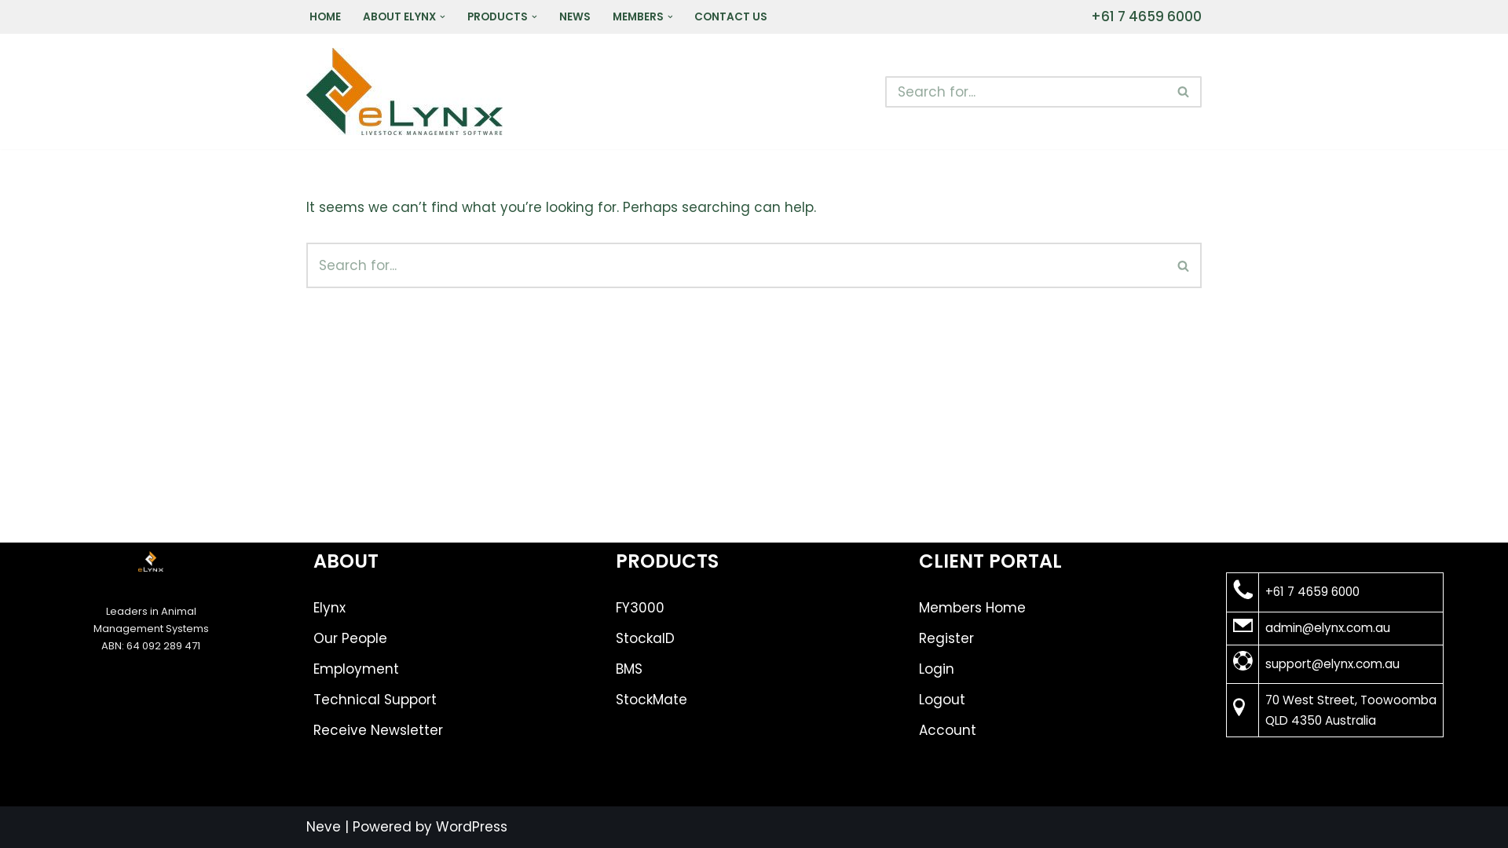 Image resolution: width=1508 pixels, height=848 pixels. What do you see at coordinates (375, 700) in the screenshot?
I see `Technical Support` at bounding box center [375, 700].